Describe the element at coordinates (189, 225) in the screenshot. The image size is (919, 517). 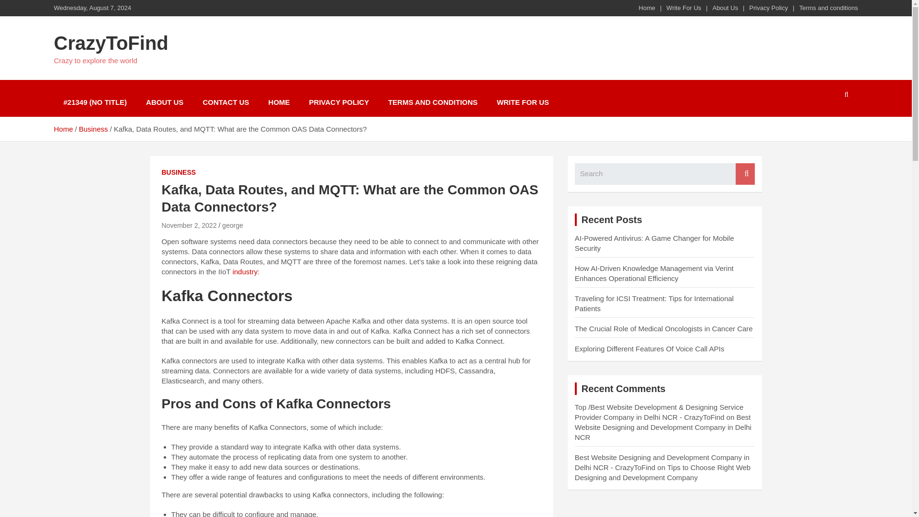
I see `November 2, 2022` at that location.